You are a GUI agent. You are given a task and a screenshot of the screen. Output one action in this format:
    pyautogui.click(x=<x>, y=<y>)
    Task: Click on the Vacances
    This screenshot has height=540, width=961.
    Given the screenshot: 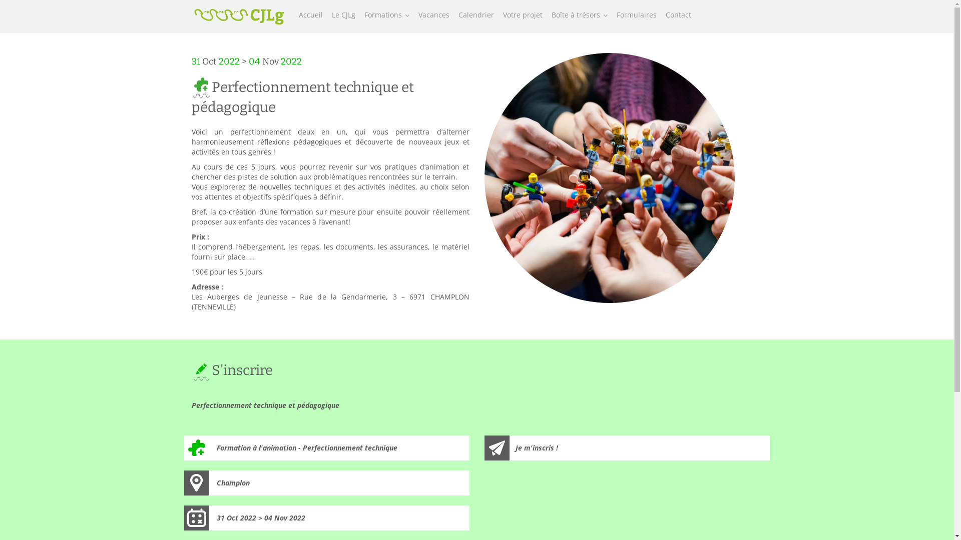 What is the action you would take?
    pyautogui.click(x=433, y=15)
    